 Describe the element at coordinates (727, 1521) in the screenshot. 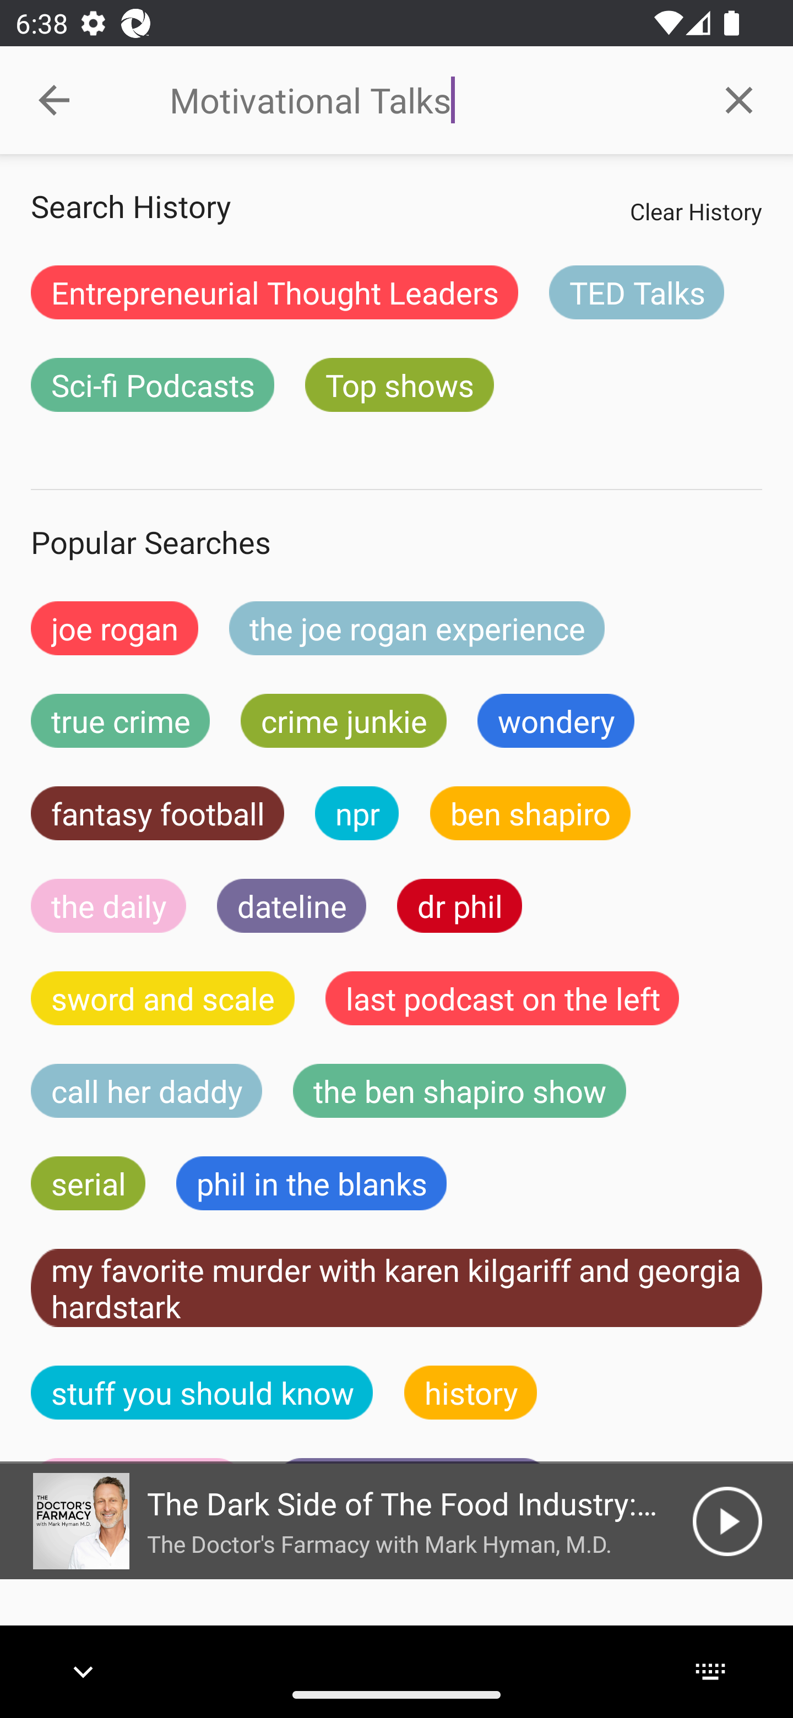

I see `Play` at that location.